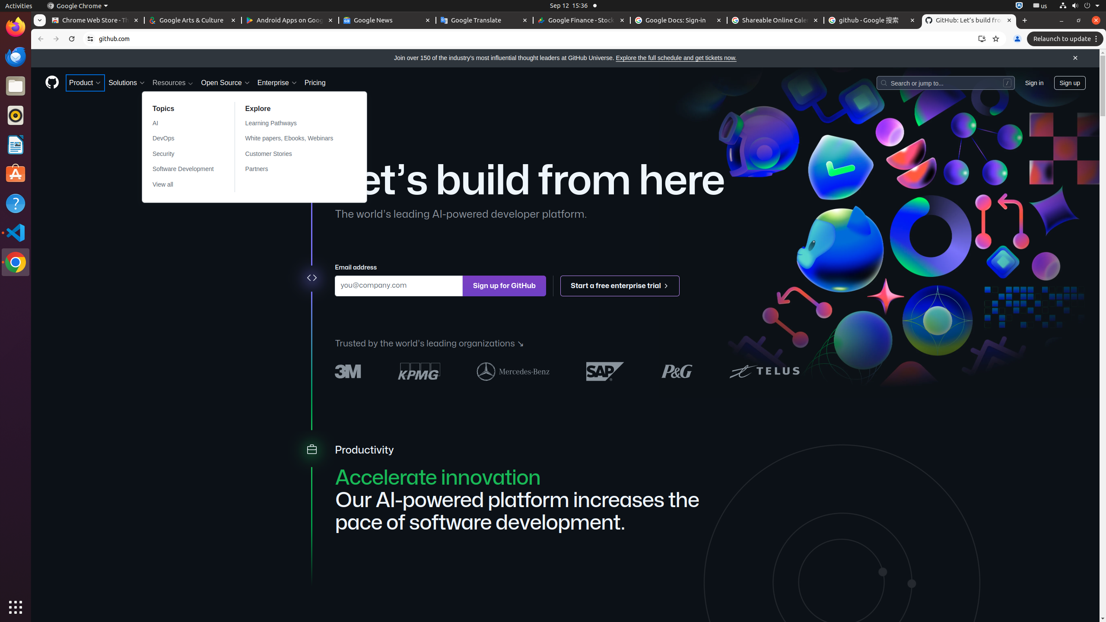 Image resolution: width=1106 pixels, height=622 pixels. I want to click on LibreOffice Writer, so click(16, 144).